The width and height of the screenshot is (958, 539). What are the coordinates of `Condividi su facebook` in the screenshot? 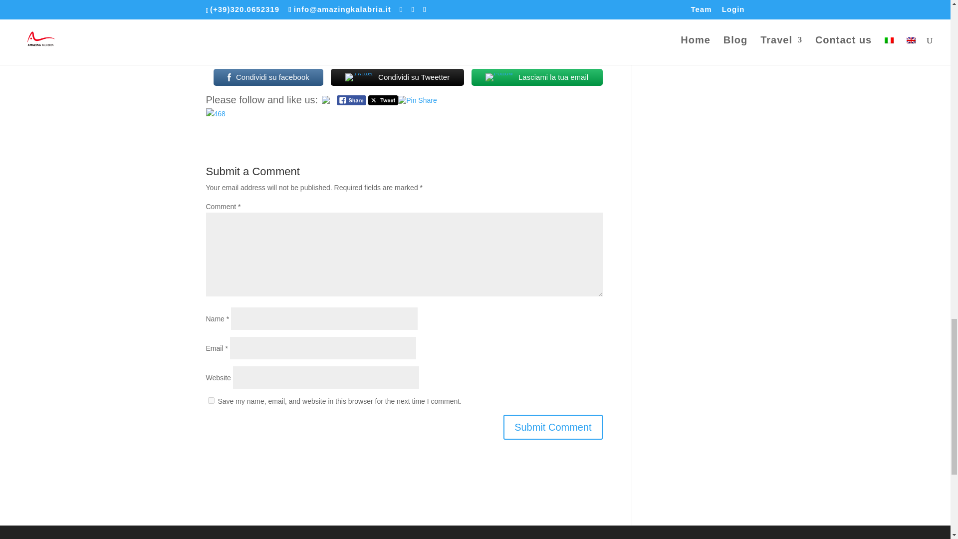 It's located at (268, 77).